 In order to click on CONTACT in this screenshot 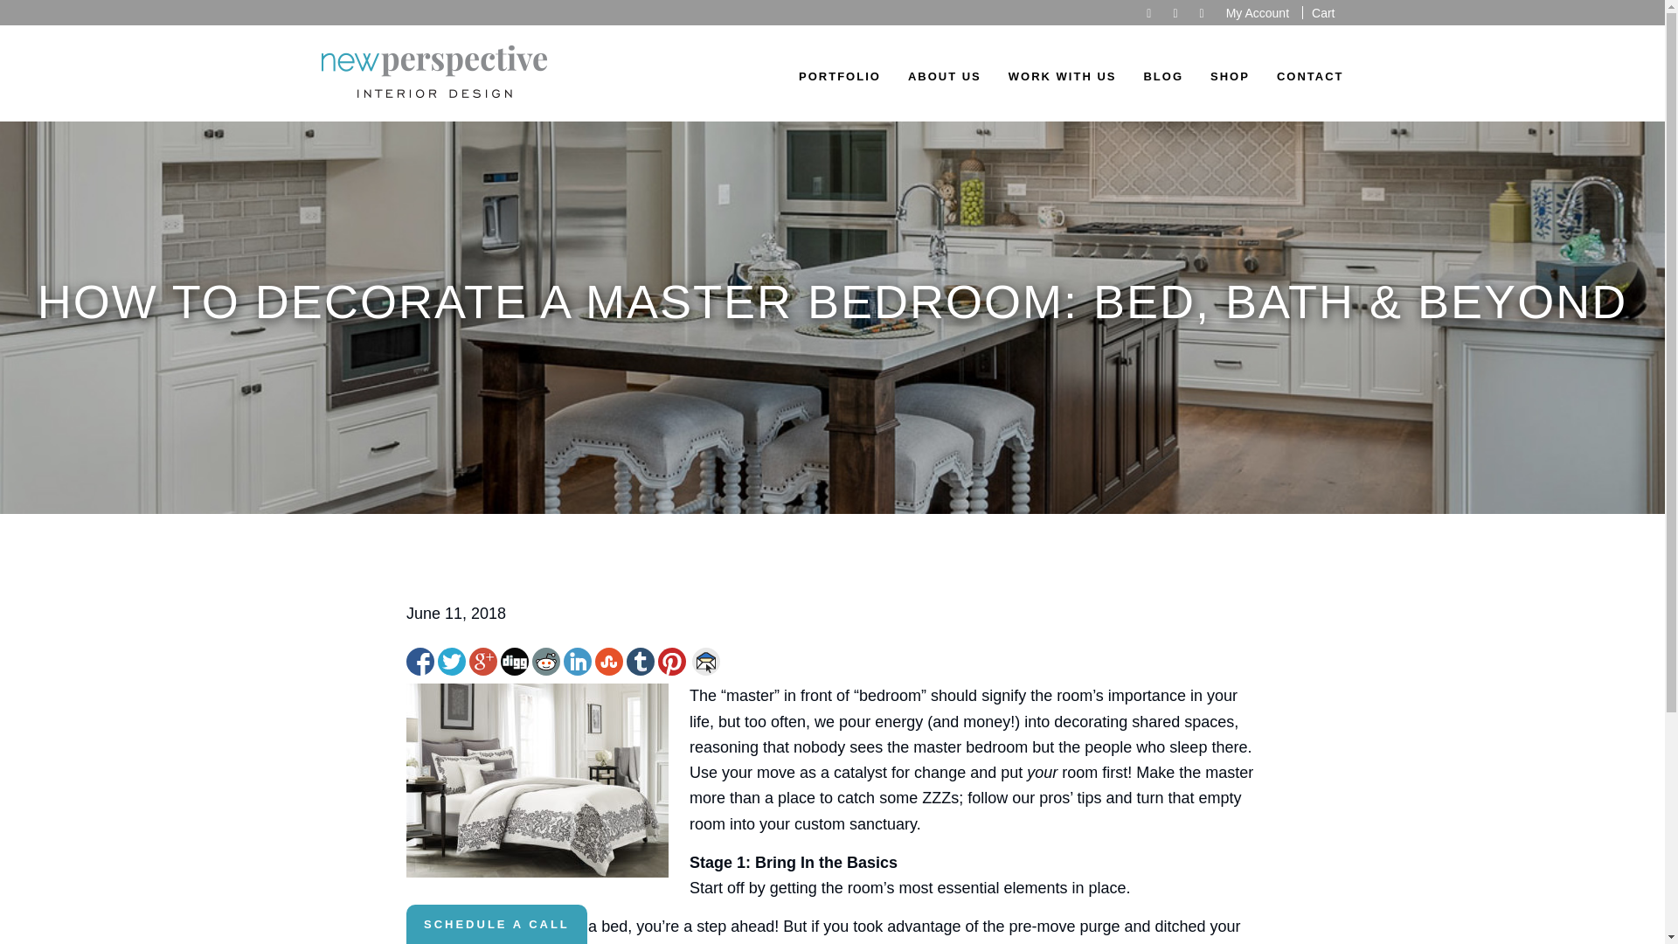, I will do `click(1306, 86)`.